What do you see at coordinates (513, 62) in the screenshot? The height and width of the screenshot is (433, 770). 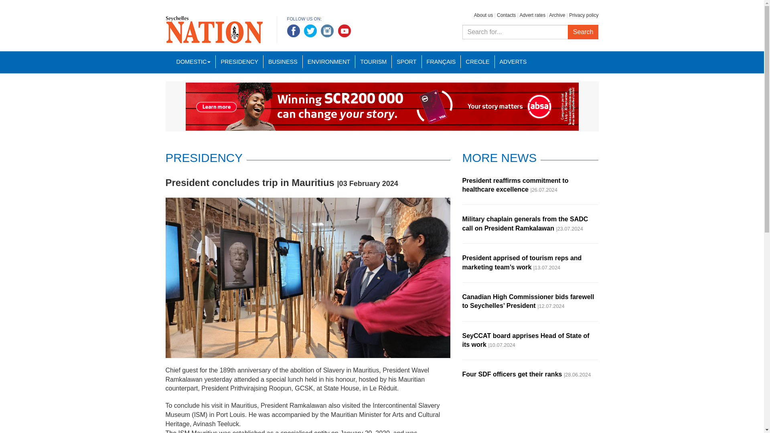 I see `ADVERTS` at bounding box center [513, 62].